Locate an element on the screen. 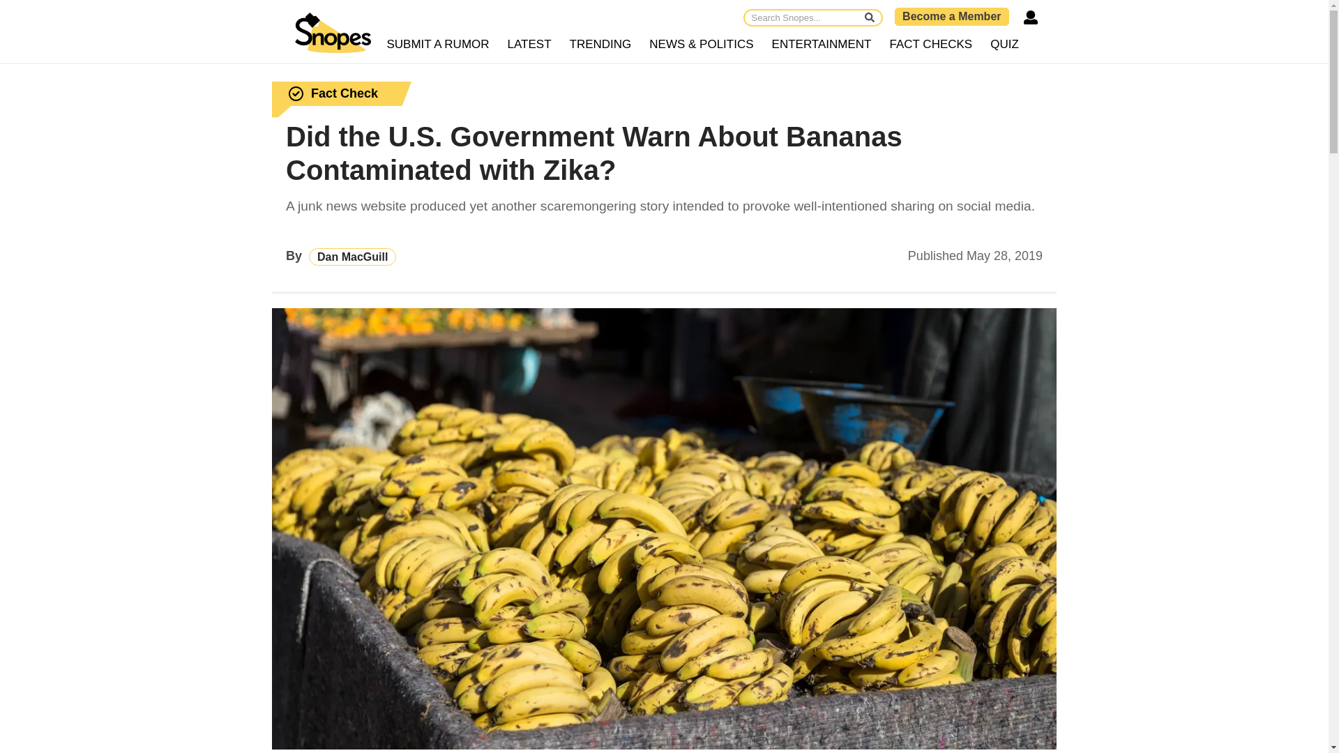 Image resolution: width=1339 pixels, height=753 pixels. Become a Member is located at coordinates (951, 16).